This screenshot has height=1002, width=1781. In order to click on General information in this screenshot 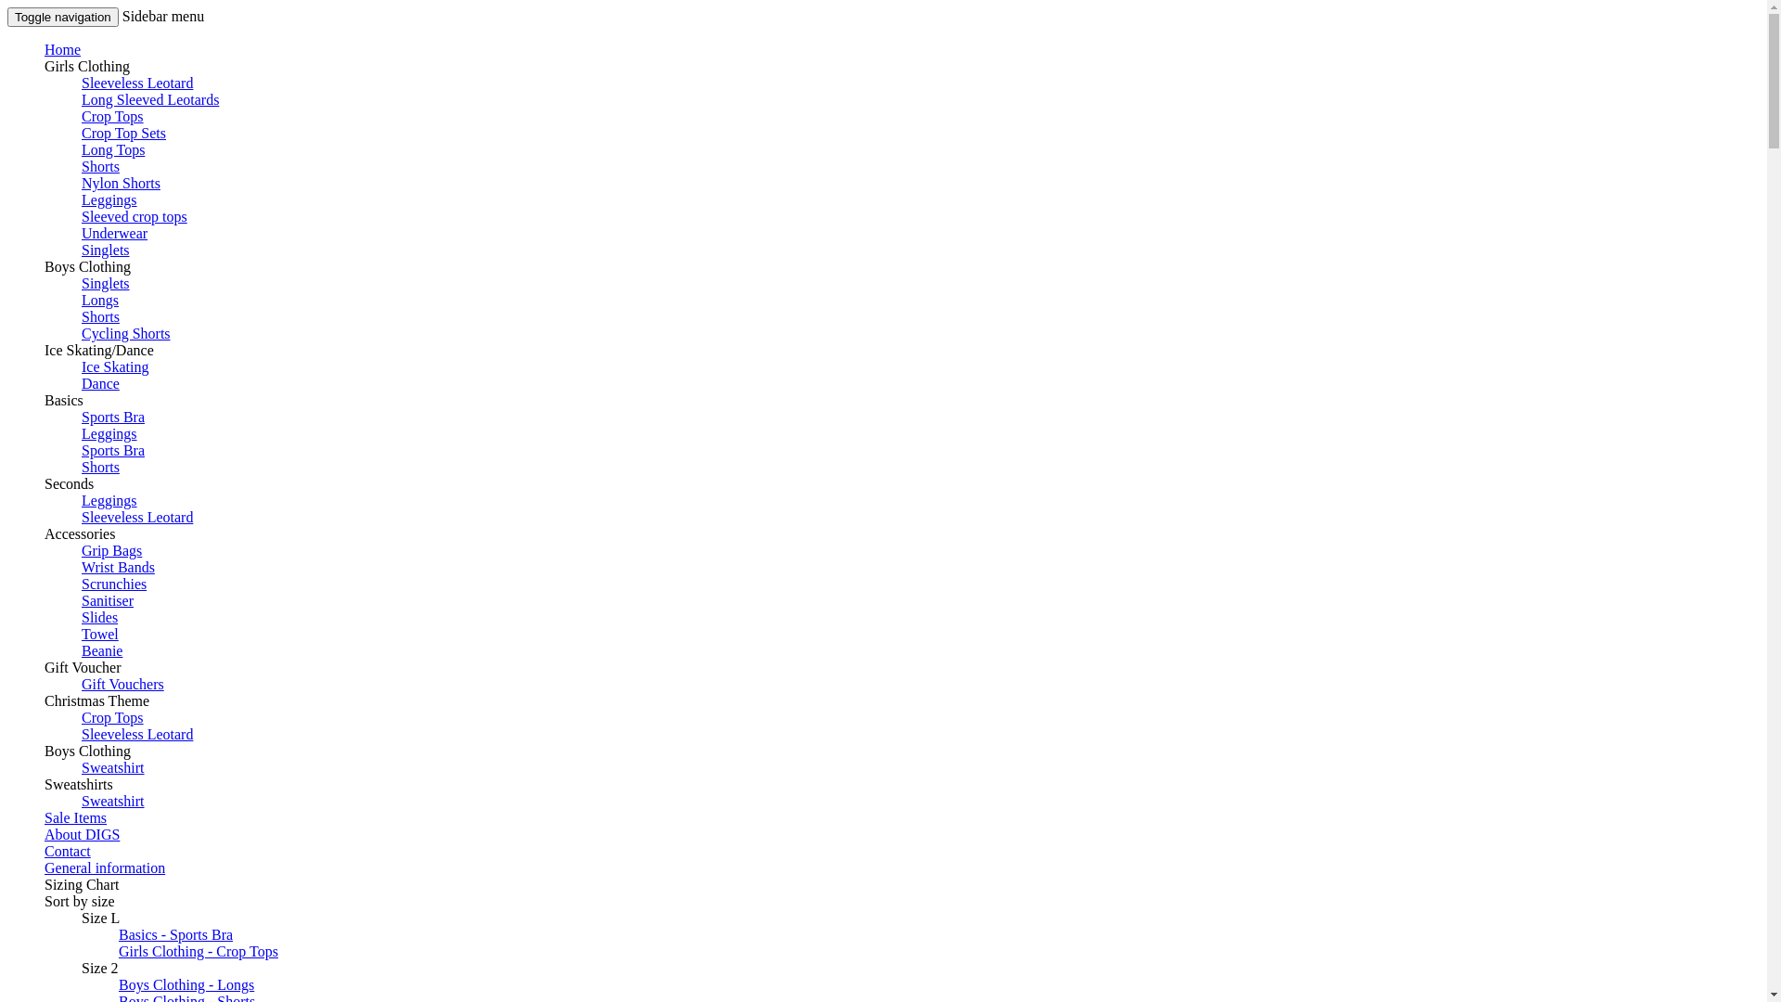, I will do `click(105, 868)`.